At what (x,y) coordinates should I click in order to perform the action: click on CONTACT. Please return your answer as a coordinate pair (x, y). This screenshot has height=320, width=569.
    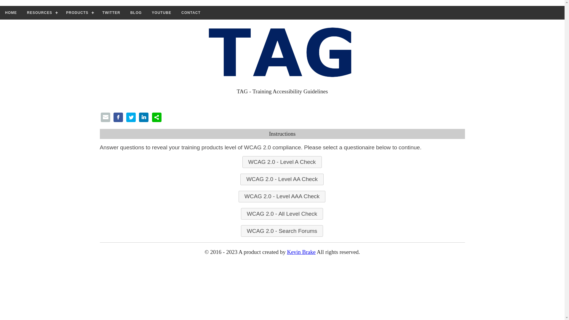
    Looking at the image, I should click on (191, 13).